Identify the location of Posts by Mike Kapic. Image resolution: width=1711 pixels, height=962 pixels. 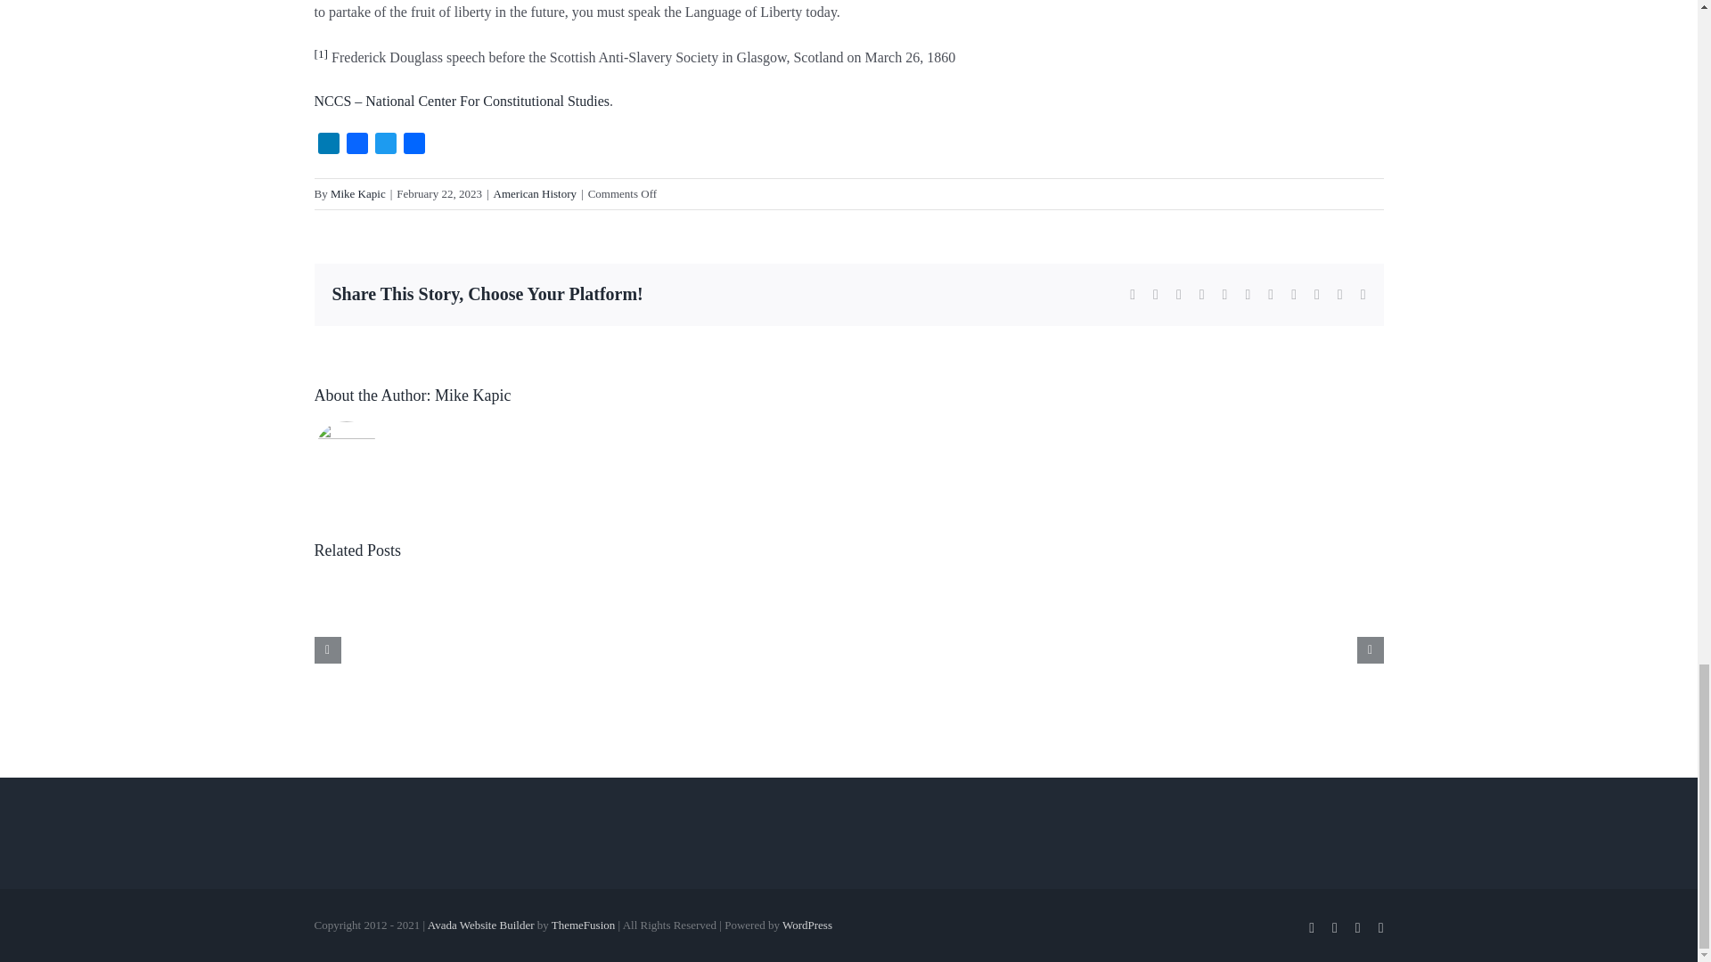
(472, 395).